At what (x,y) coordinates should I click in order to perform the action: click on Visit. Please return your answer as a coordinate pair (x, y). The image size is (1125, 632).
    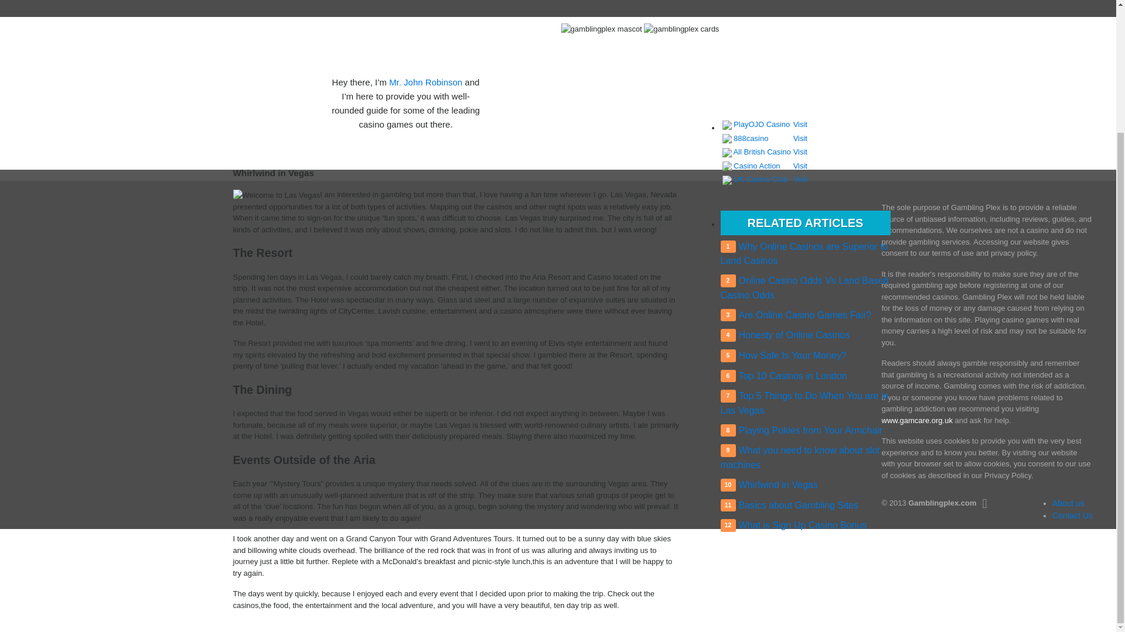
    Looking at the image, I should click on (800, 165).